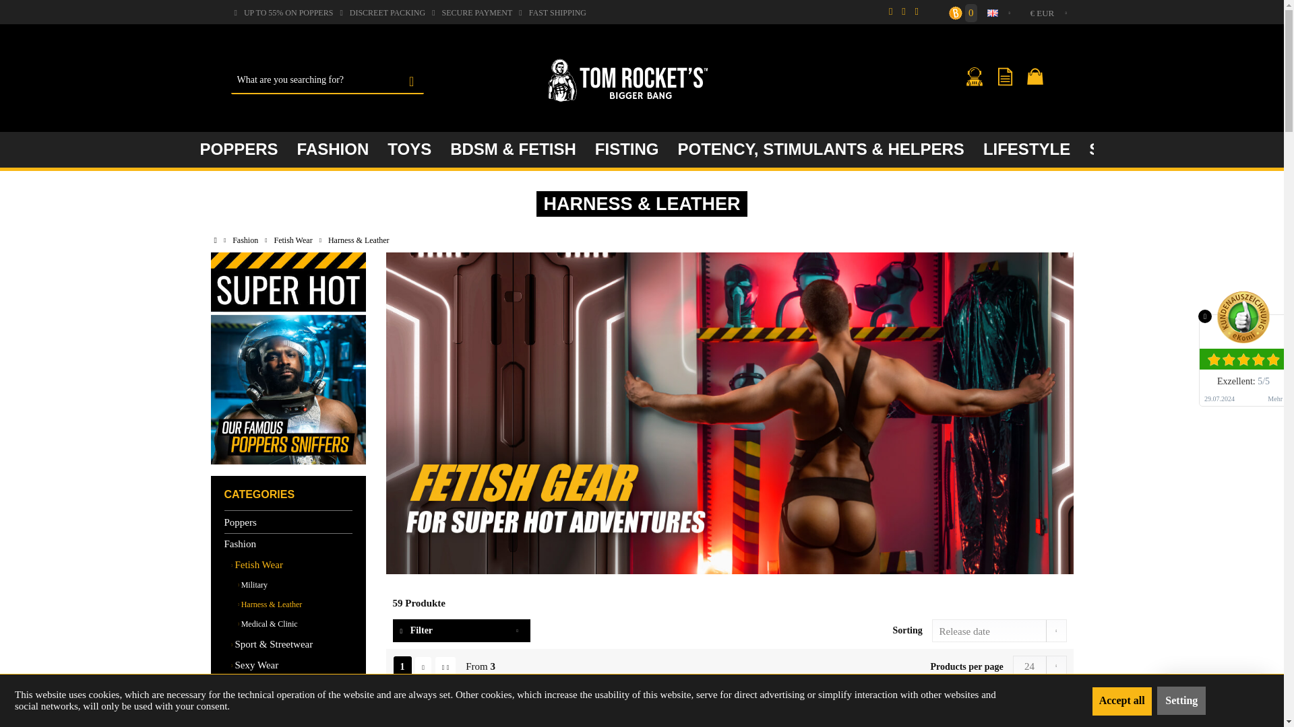 The width and height of the screenshot is (1294, 727). I want to click on Poppers, so click(239, 149).